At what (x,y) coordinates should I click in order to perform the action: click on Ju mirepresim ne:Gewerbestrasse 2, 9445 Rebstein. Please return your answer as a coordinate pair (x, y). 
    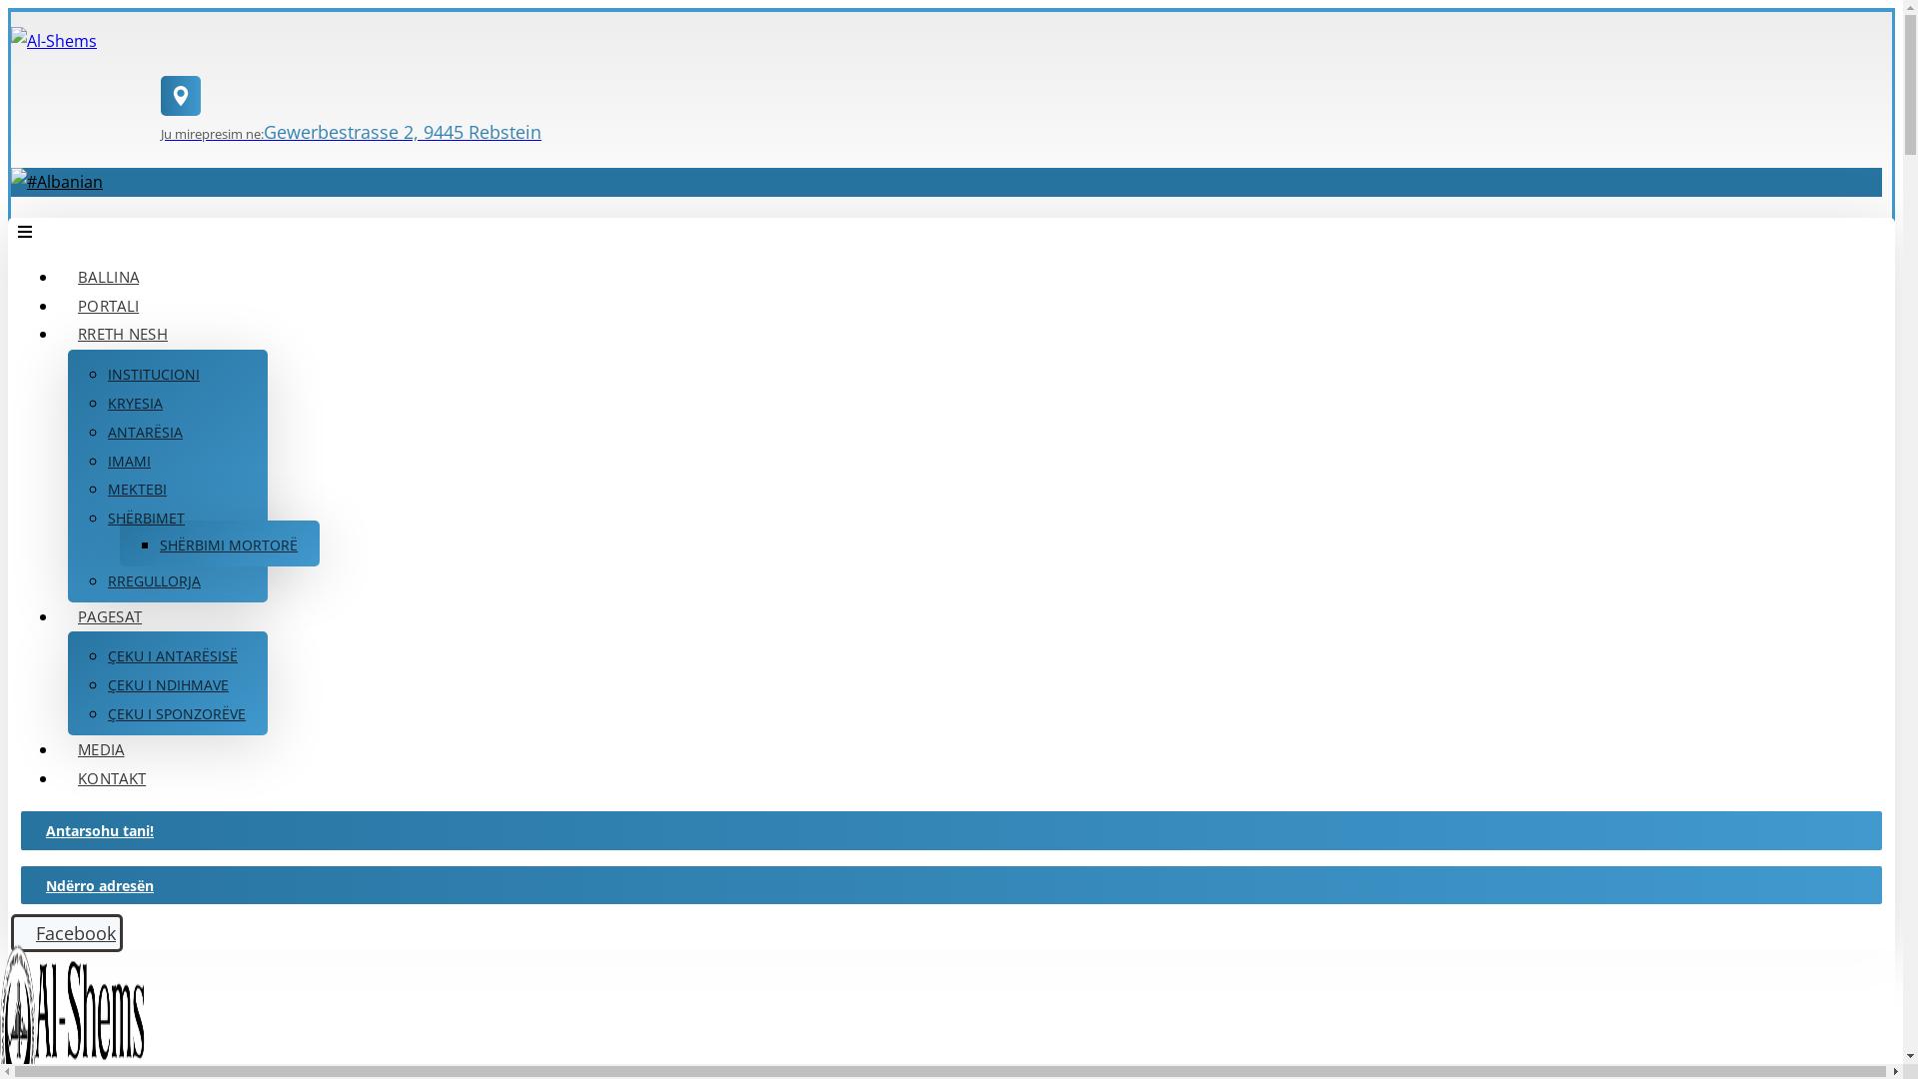
    Looking at the image, I should click on (1027, 117).